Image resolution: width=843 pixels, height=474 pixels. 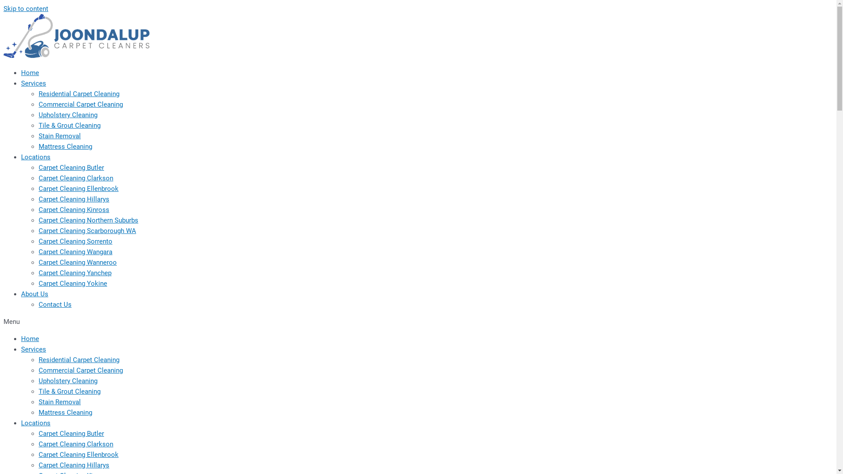 I want to click on Commercial Carpet Cleaning, so click(x=81, y=370).